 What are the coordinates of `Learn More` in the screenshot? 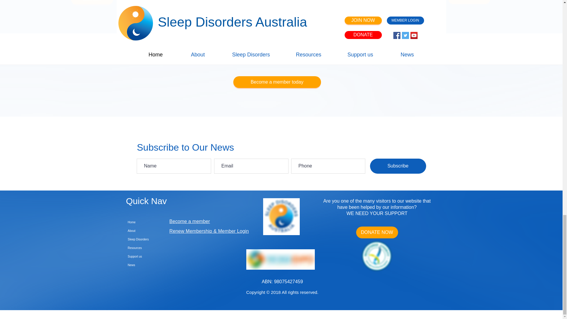 It's located at (469, 2).